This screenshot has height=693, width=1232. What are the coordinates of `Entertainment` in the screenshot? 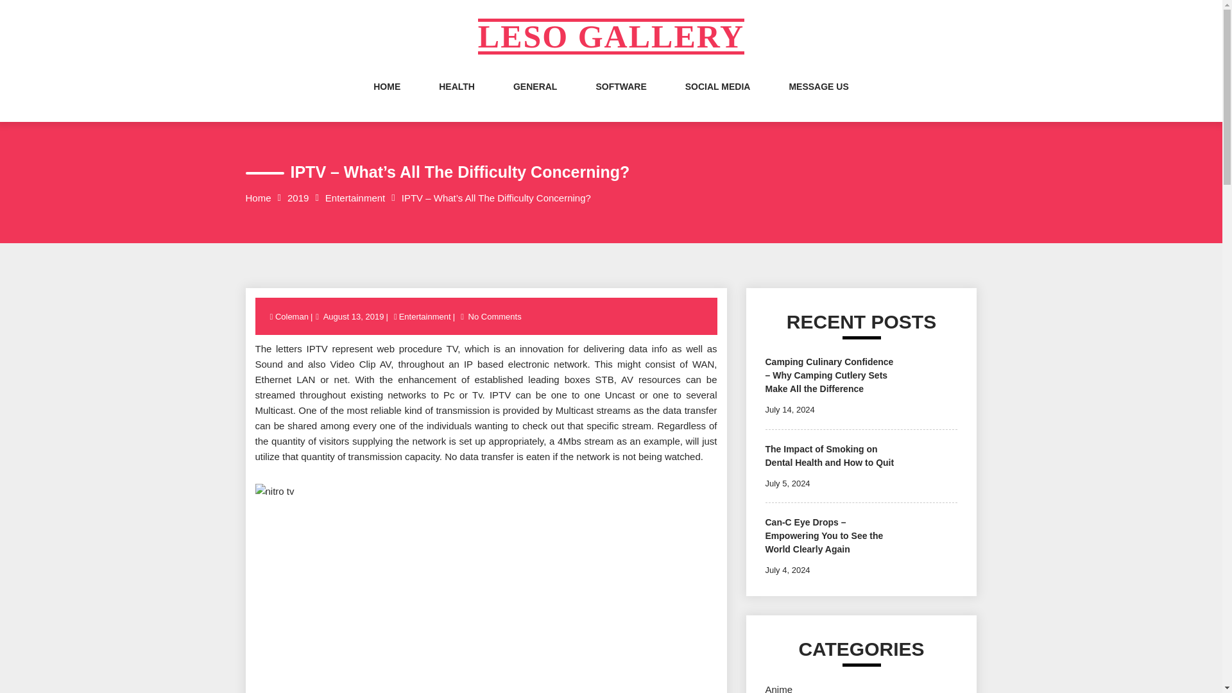 It's located at (425, 317).